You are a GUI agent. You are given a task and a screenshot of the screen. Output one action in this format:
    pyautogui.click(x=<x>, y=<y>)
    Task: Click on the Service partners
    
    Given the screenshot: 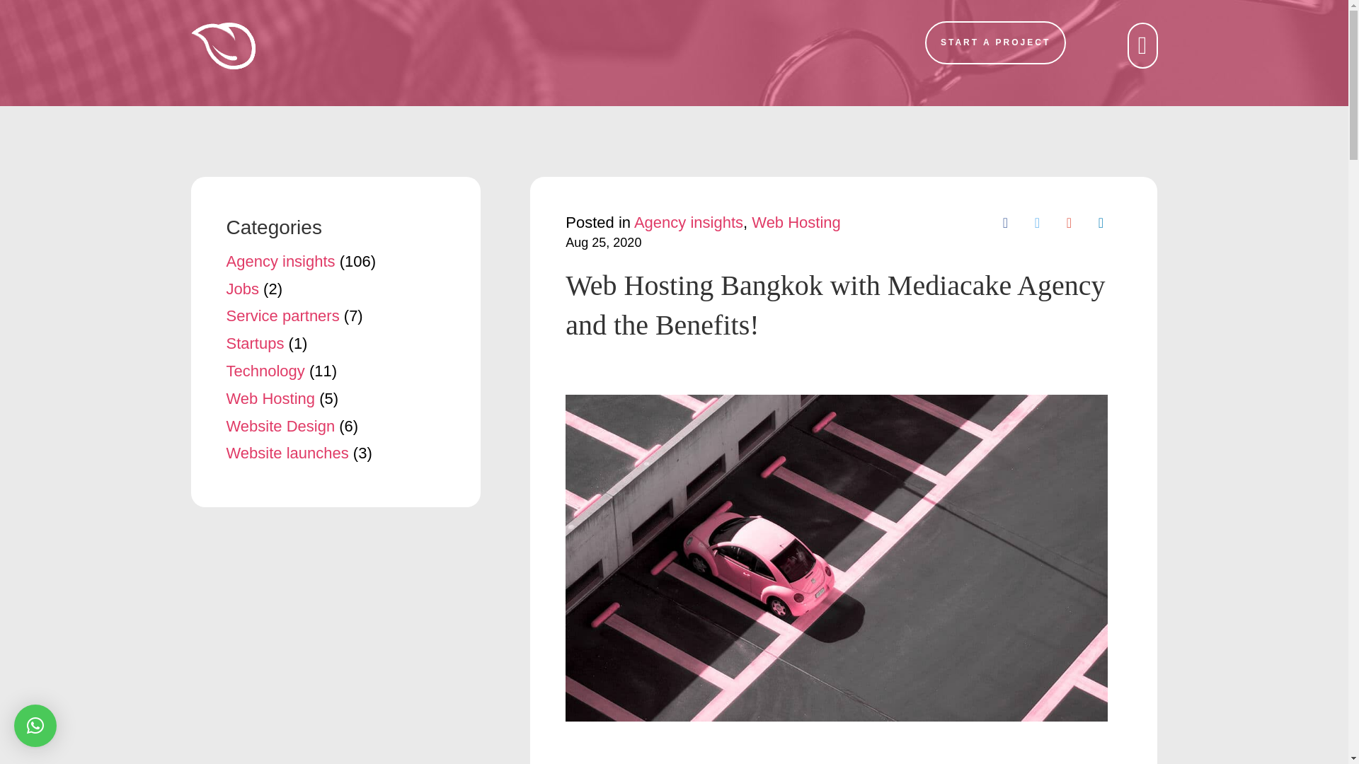 What is the action you would take?
    pyautogui.click(x=283, y=316)
    